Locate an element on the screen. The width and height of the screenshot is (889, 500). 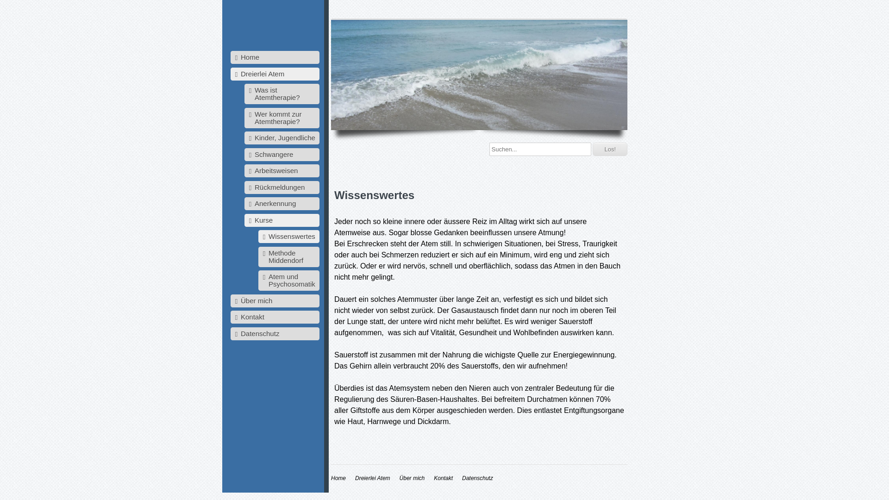
Atem und Psychosomatik is located at coordinates (289, 281).